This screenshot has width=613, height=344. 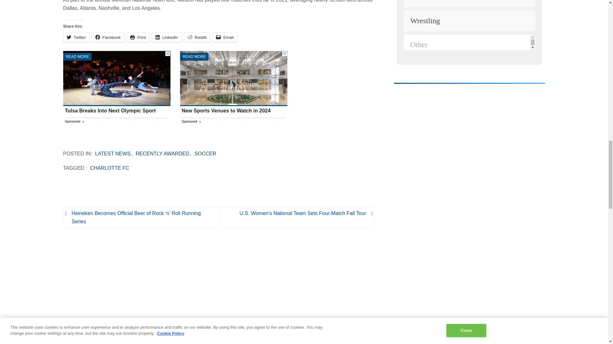 I want to click on 3rd party ad content, so click(x=234, y=95).